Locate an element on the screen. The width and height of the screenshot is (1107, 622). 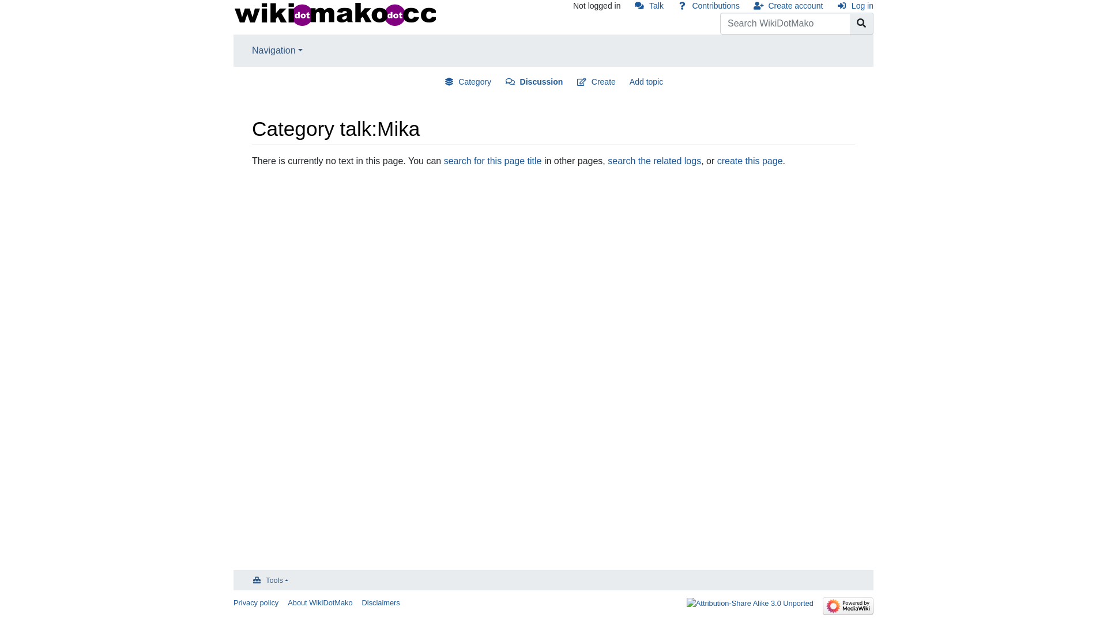
create this page is located at coordinates (750, 161).